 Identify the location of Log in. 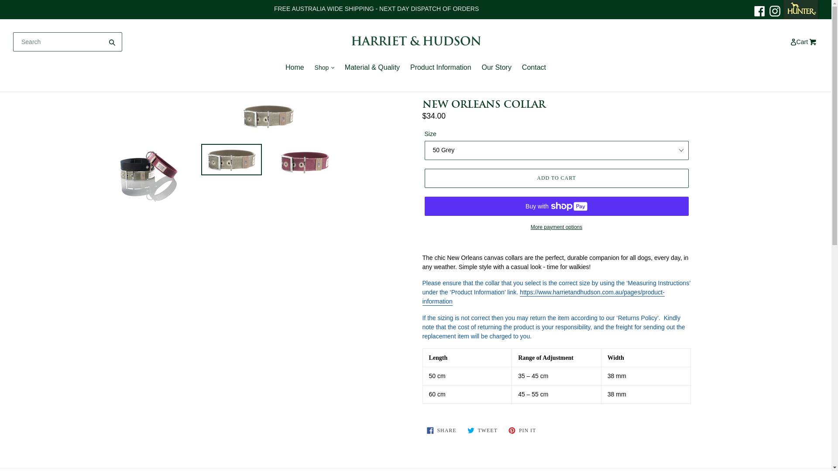
(794, 42).